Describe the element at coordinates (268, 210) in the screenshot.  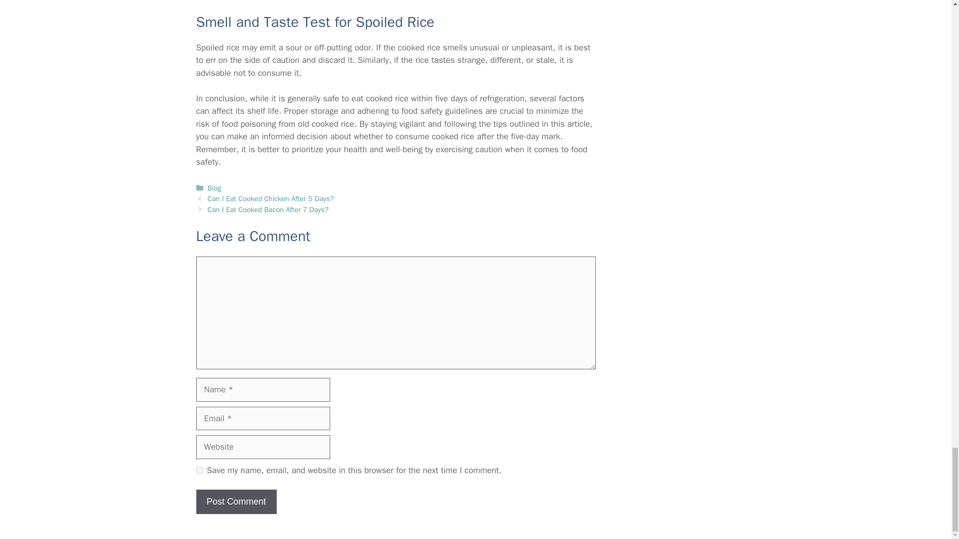
I see `Can I Eat Cooked Bacon After 7 Days?` at that location.